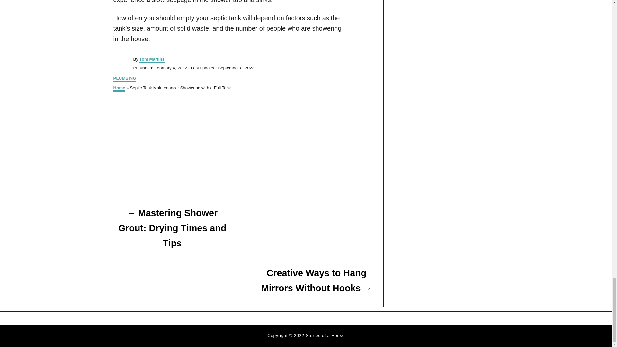  What do you see at coordinates (172, 228) in the screenshot?
I see `Mastering Shower Grout: Drying Times and Tips` at bounding box center [172, 228].